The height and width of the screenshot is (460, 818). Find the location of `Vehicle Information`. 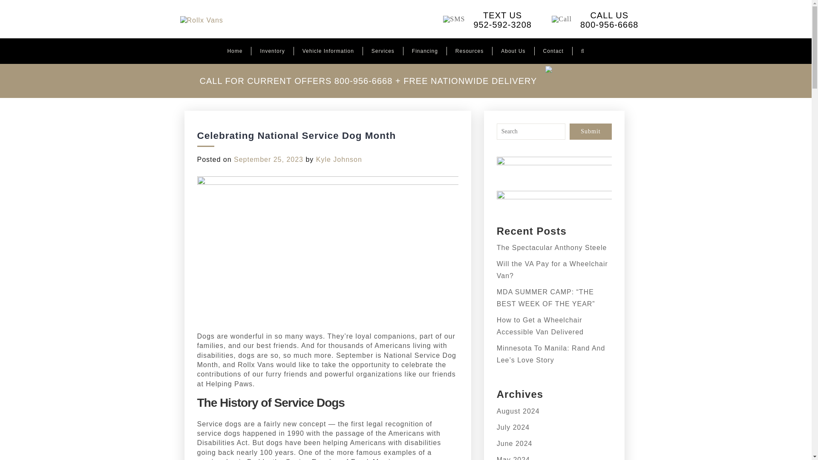

Vehicle Information is located at coordinates (328, 51).